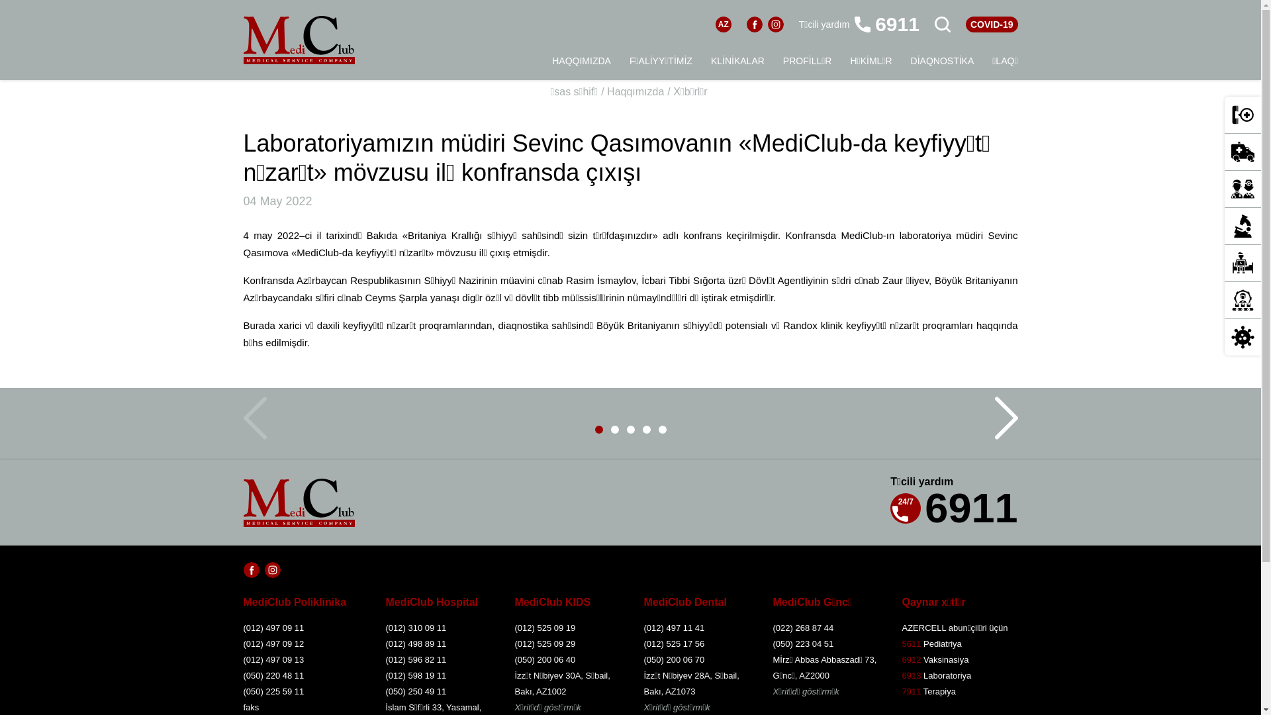 This screenshot has width=1271, height=715. I want to click on (022) 268 87 44, so click(826, 628).